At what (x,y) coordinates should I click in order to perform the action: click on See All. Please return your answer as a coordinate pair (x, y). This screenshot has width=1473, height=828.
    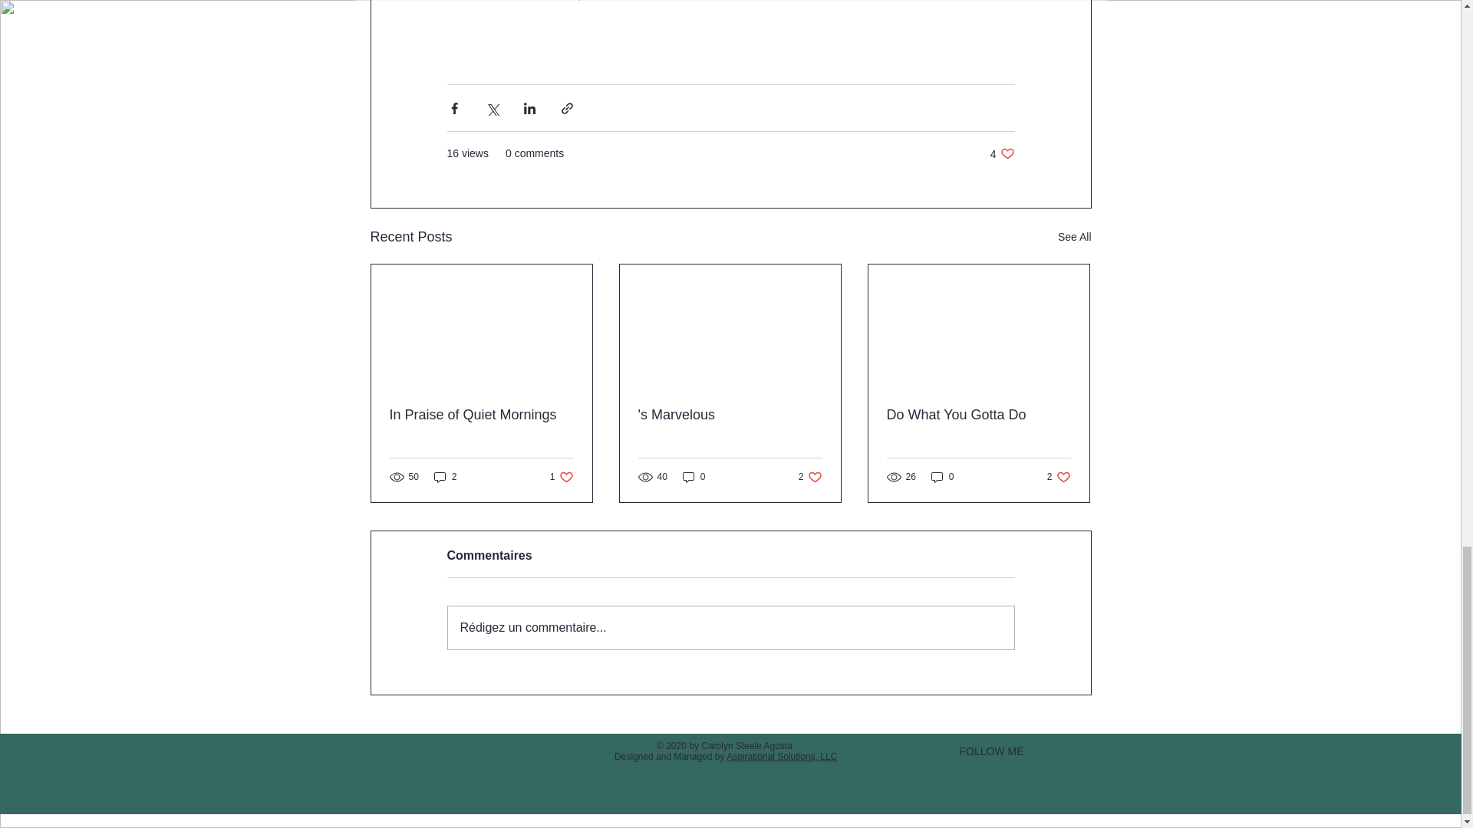
    Looking at the image, I should click on (1059, 476).